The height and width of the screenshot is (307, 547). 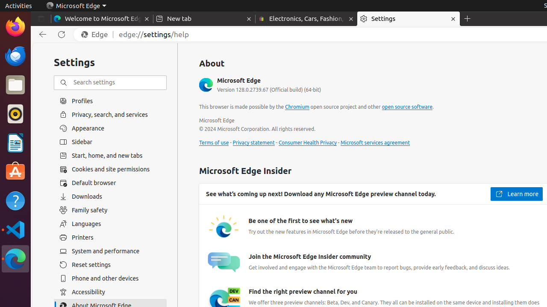 What do you see at coordinates (97, 35) in the screenshot?
I see `Edge` at bounding box center [97, 35].